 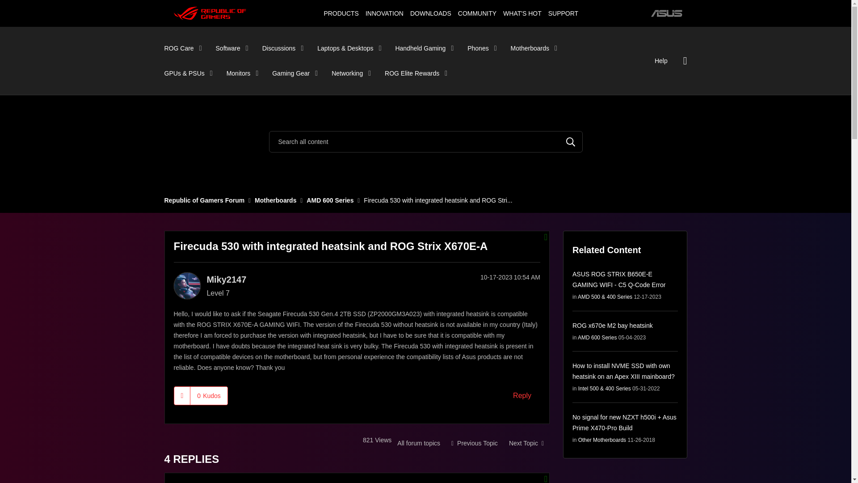 I want to click on Miky2147, so click(x=186, y=285).